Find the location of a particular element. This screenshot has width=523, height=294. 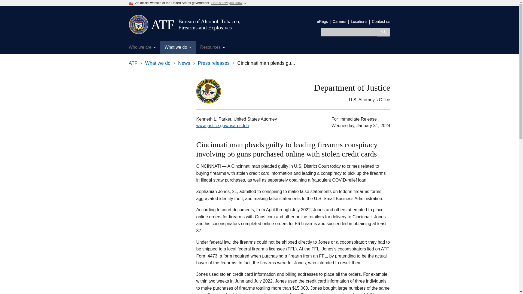

ATF is located at coordinates (162, 24).